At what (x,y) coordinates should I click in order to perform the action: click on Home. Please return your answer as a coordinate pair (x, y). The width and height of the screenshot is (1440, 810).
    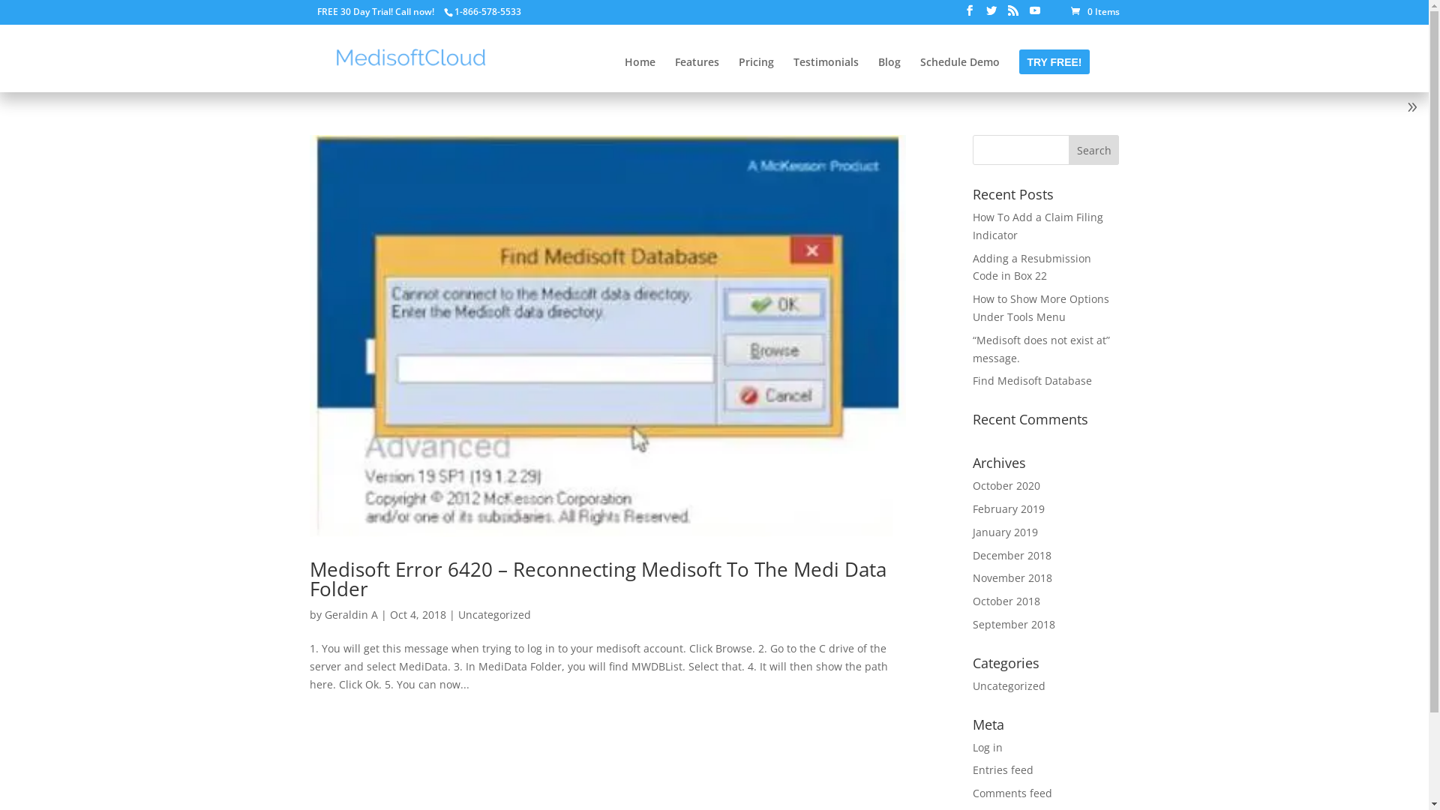
    Looking at the image, I should click on (640, 75).